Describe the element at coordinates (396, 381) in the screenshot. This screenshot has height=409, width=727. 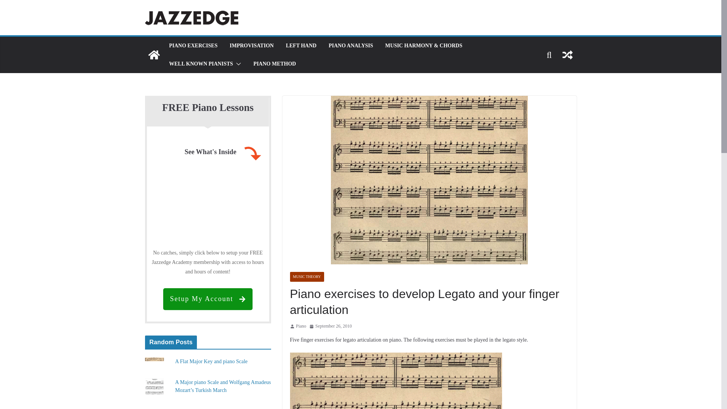
I see `legato finger articulation` at that location.